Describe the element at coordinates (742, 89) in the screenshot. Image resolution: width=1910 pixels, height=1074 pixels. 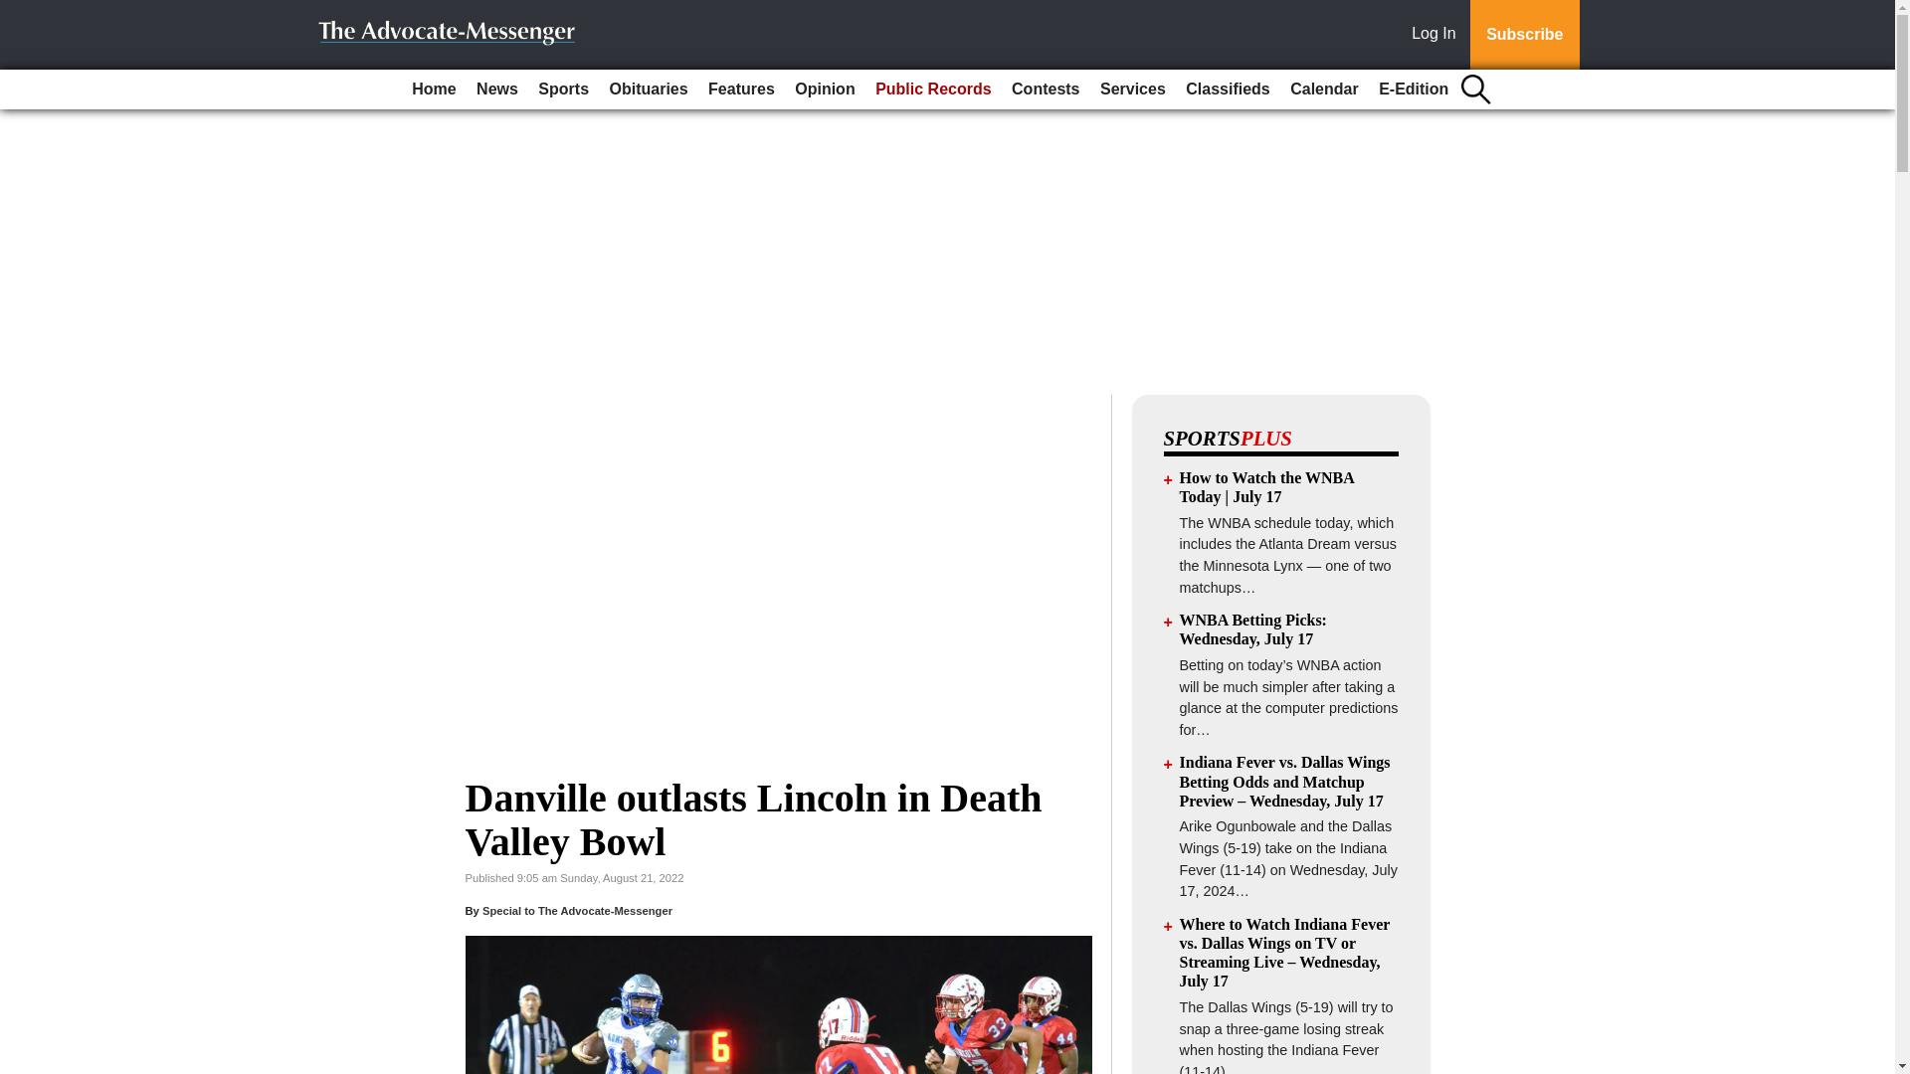
I see `Features` at that location.